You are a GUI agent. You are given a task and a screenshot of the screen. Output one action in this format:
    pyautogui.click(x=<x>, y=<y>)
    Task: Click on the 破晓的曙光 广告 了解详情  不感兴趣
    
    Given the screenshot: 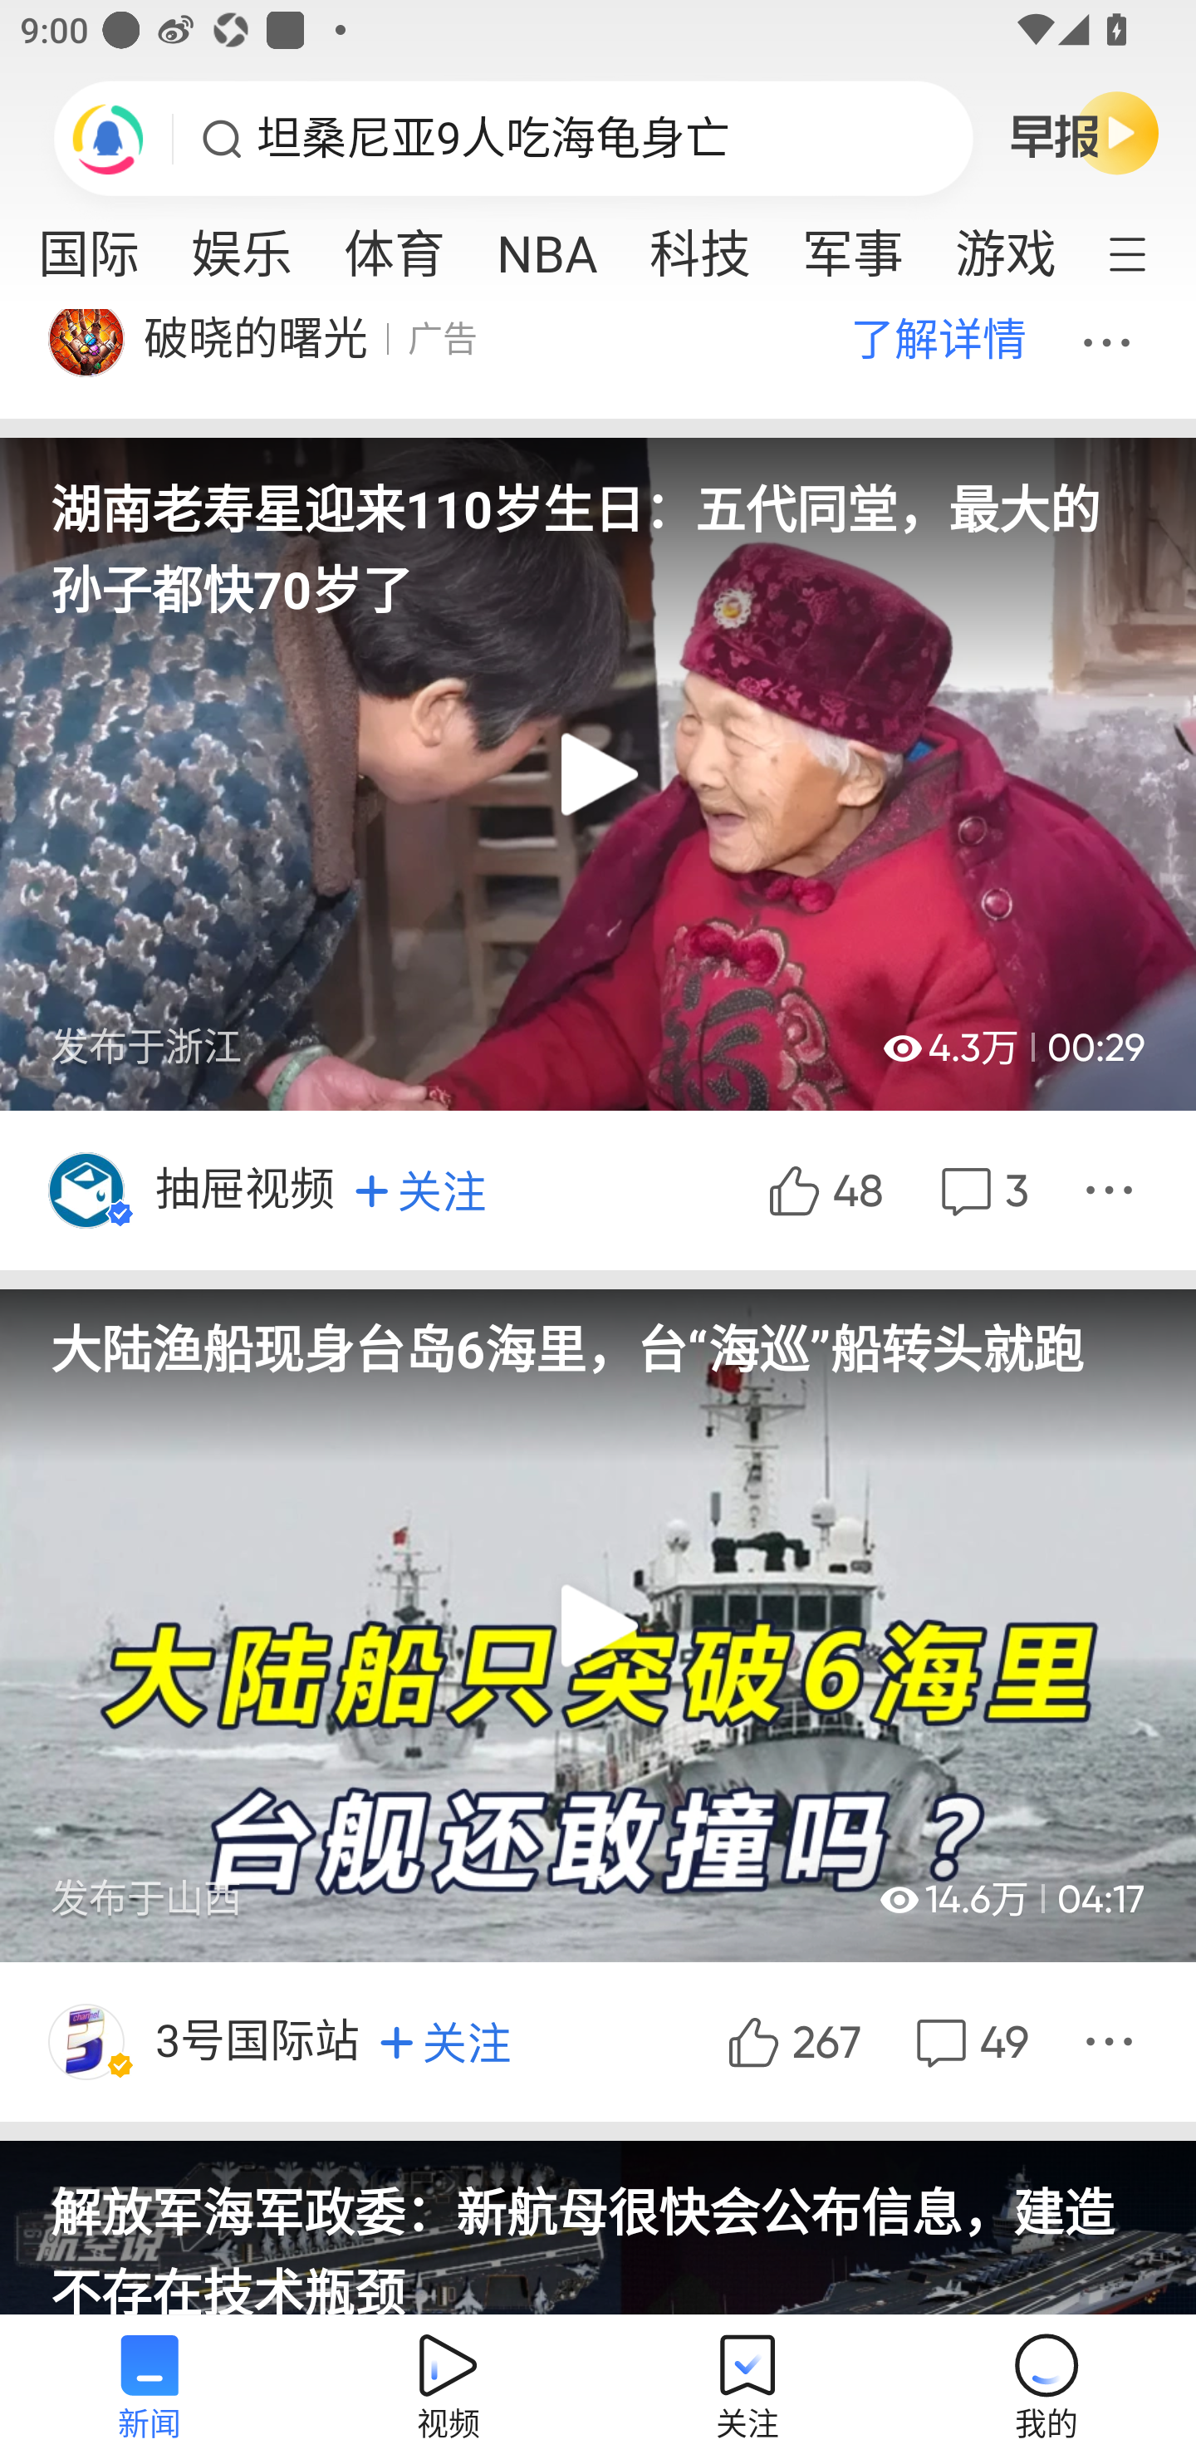 What is the action you would take?
    pyautogui.click(x=598, y=364)
    